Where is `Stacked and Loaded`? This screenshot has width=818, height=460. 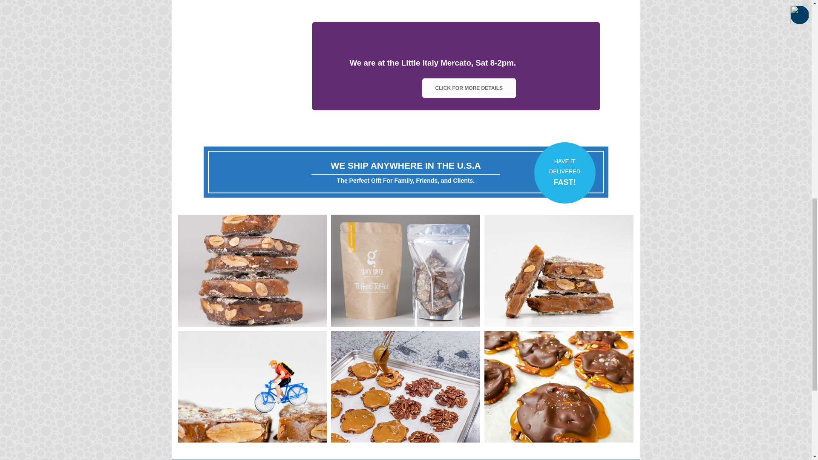
Stacked and Loaded is located at coordinates (253, 270).